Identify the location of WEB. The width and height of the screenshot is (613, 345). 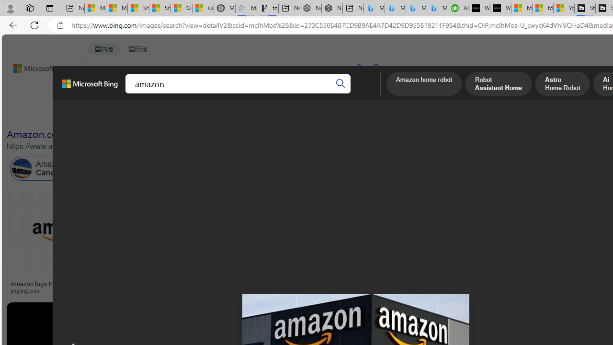
(96, 93).